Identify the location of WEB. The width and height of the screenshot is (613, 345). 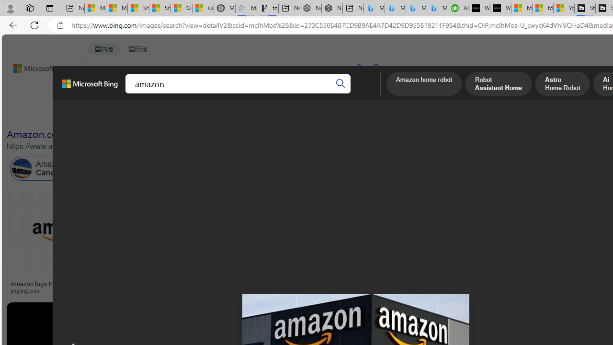
(96, 93).